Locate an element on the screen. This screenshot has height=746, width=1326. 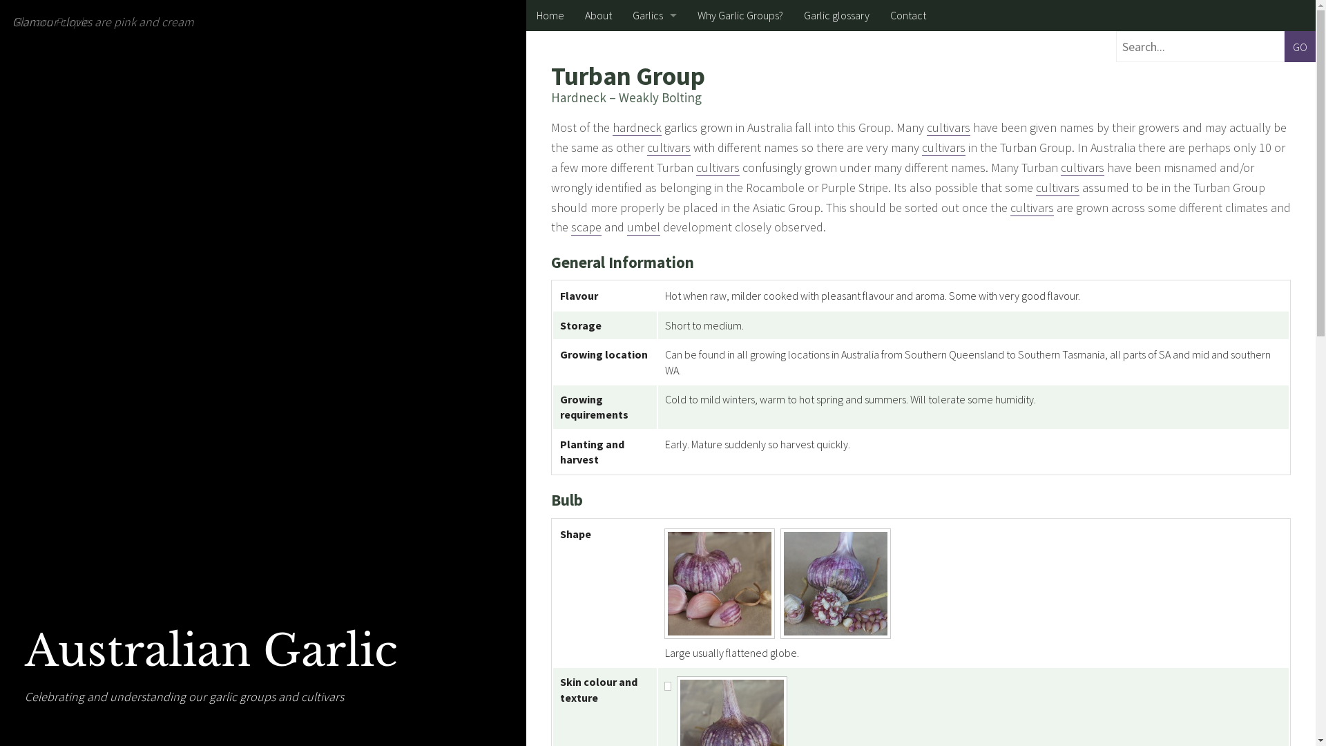
Garlic glossary is located at coordinates (837, 15).